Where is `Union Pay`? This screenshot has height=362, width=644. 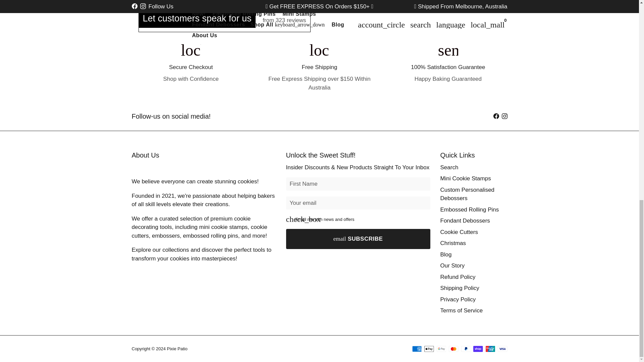 Union Pay is located at coordinates (490, 349).